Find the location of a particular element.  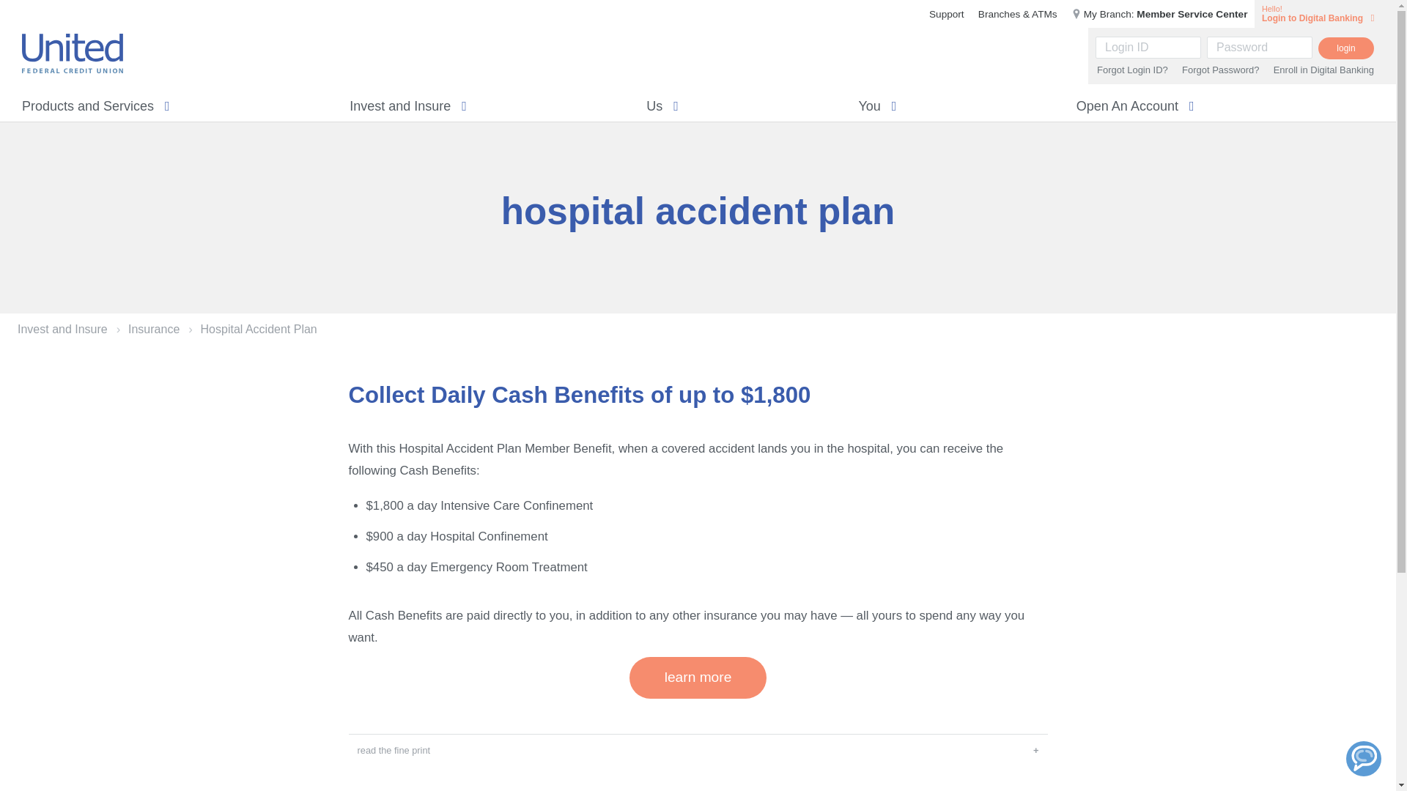

United Federal Credit Union Logo is located at coordinates (72, 53).